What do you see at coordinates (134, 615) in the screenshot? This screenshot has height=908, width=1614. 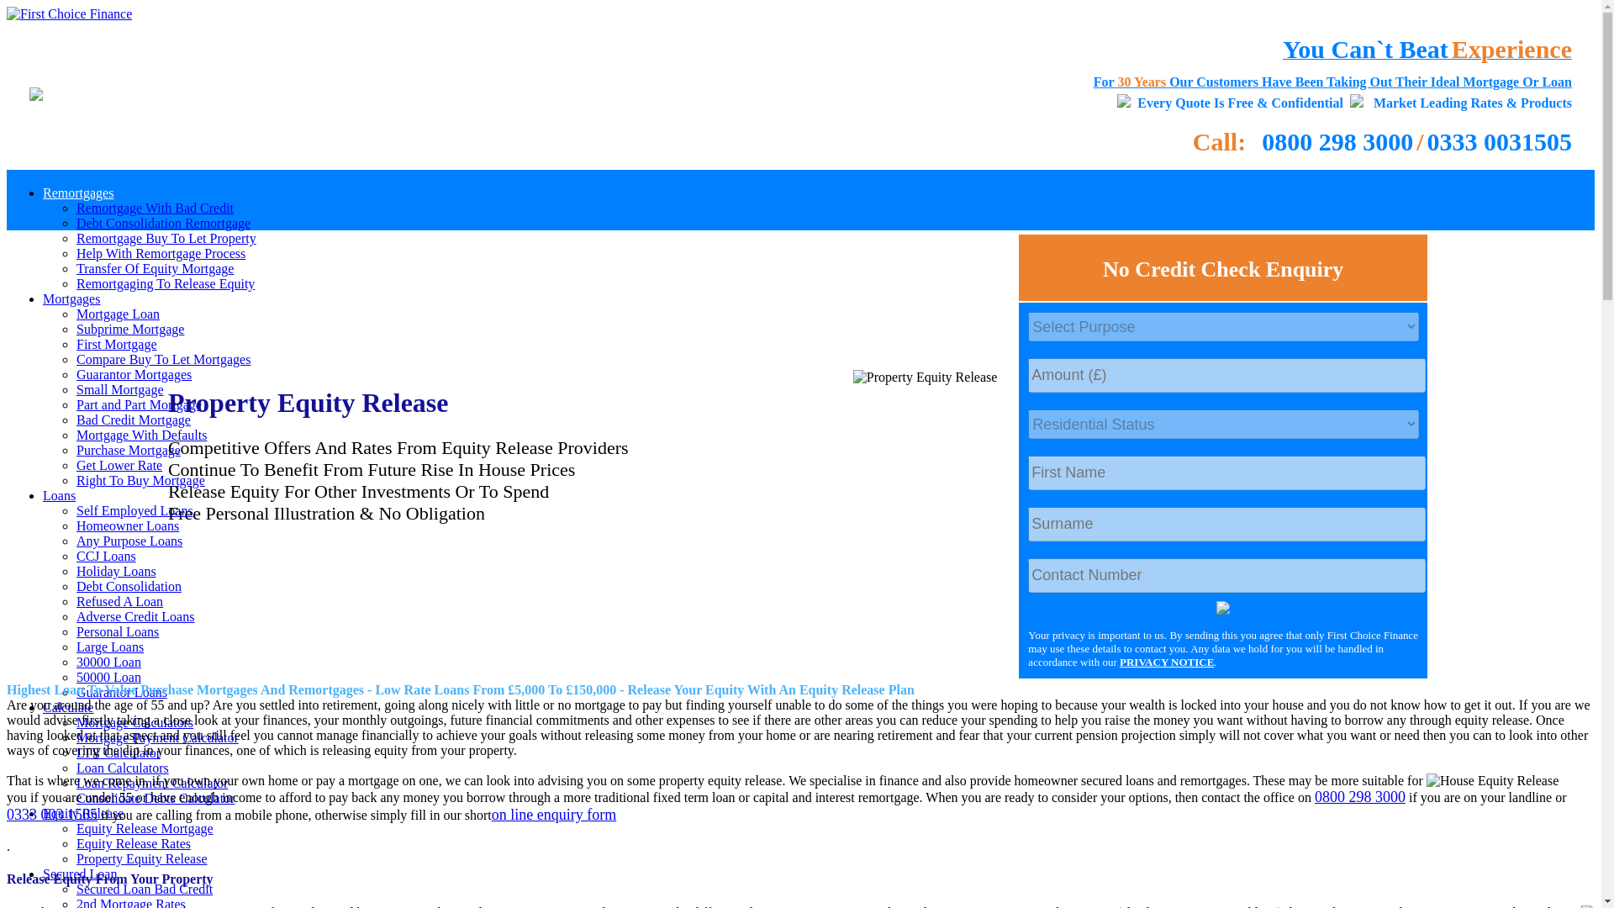 I see `Adverse Credit Loans` at bounding box center [134, 615].